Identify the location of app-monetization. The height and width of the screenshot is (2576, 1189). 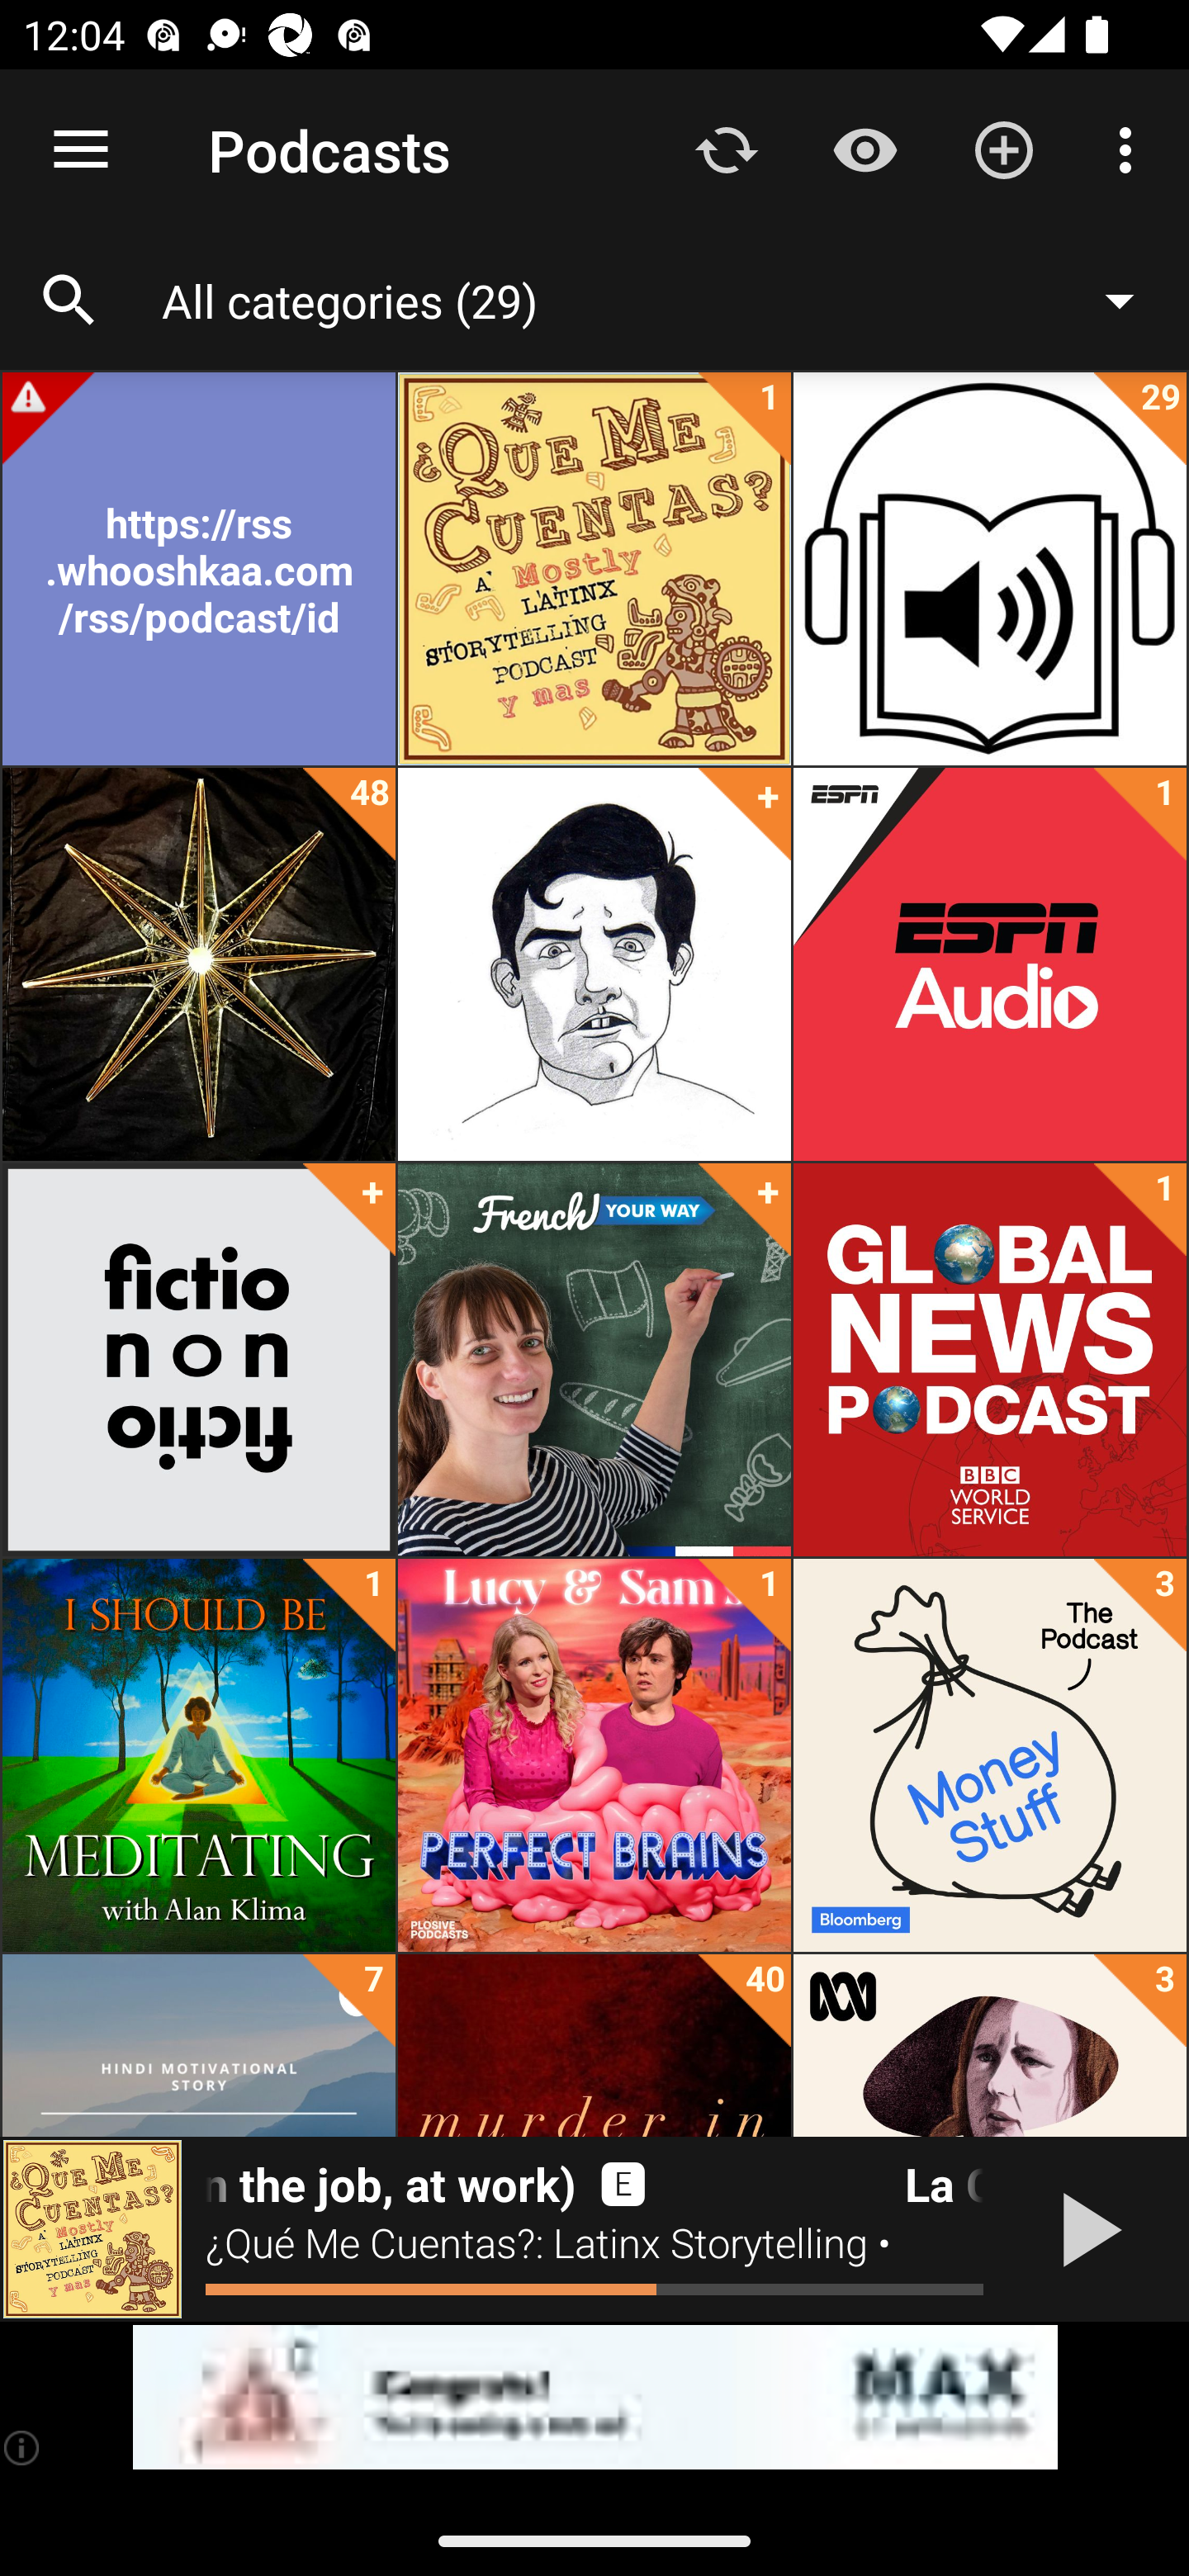
(594, 2398).